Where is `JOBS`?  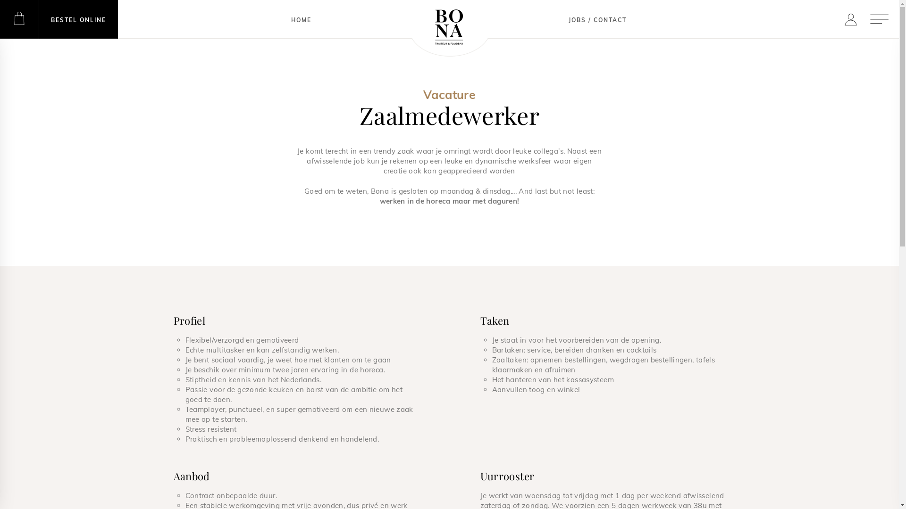
JOBS is located at coordinates (578, 19).